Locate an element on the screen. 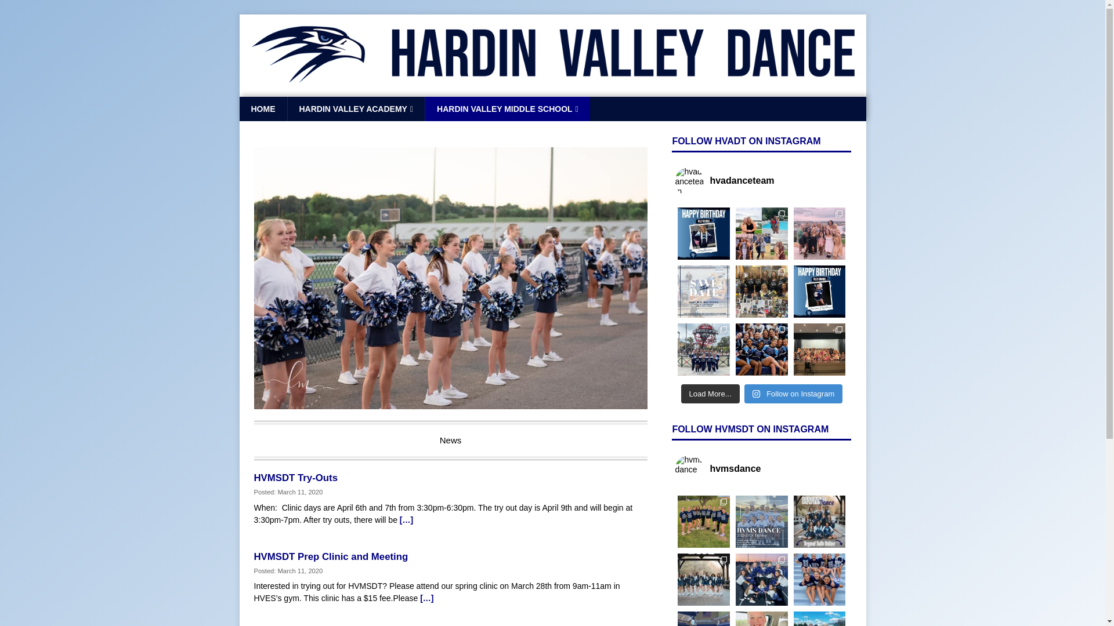 This screenshot has height=626, width=1114. HARDIN VALLEY MIDDLE SCHOOL is located at coordinates (507, 109).